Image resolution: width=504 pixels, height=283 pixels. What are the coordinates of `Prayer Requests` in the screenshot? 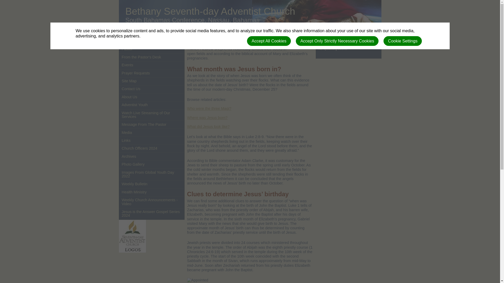 It's located at (152, 73).